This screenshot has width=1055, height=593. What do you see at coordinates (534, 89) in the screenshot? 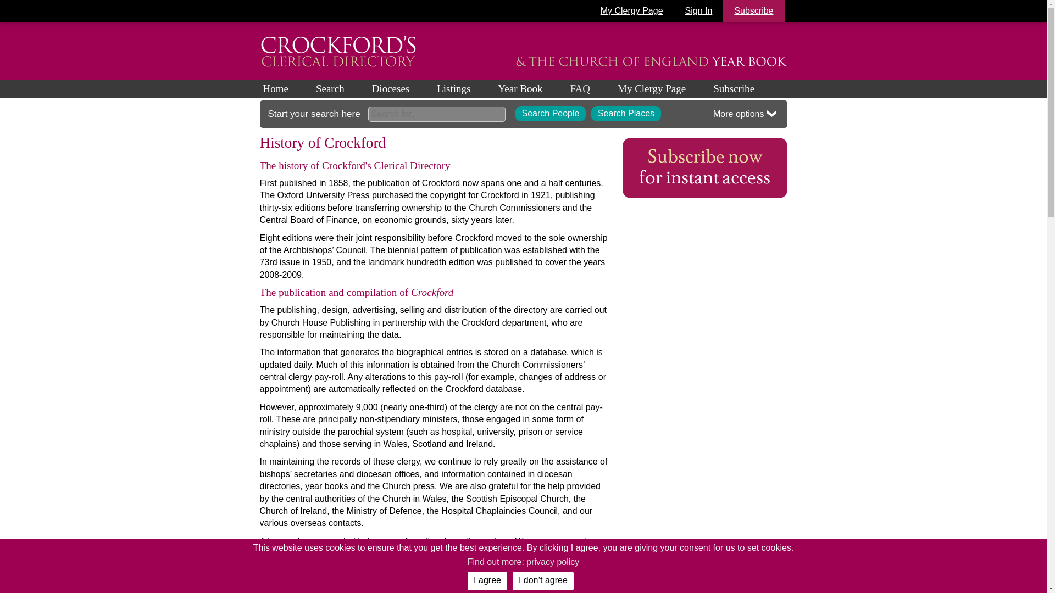
I see `Year Book` at bounding box center [534, 89].